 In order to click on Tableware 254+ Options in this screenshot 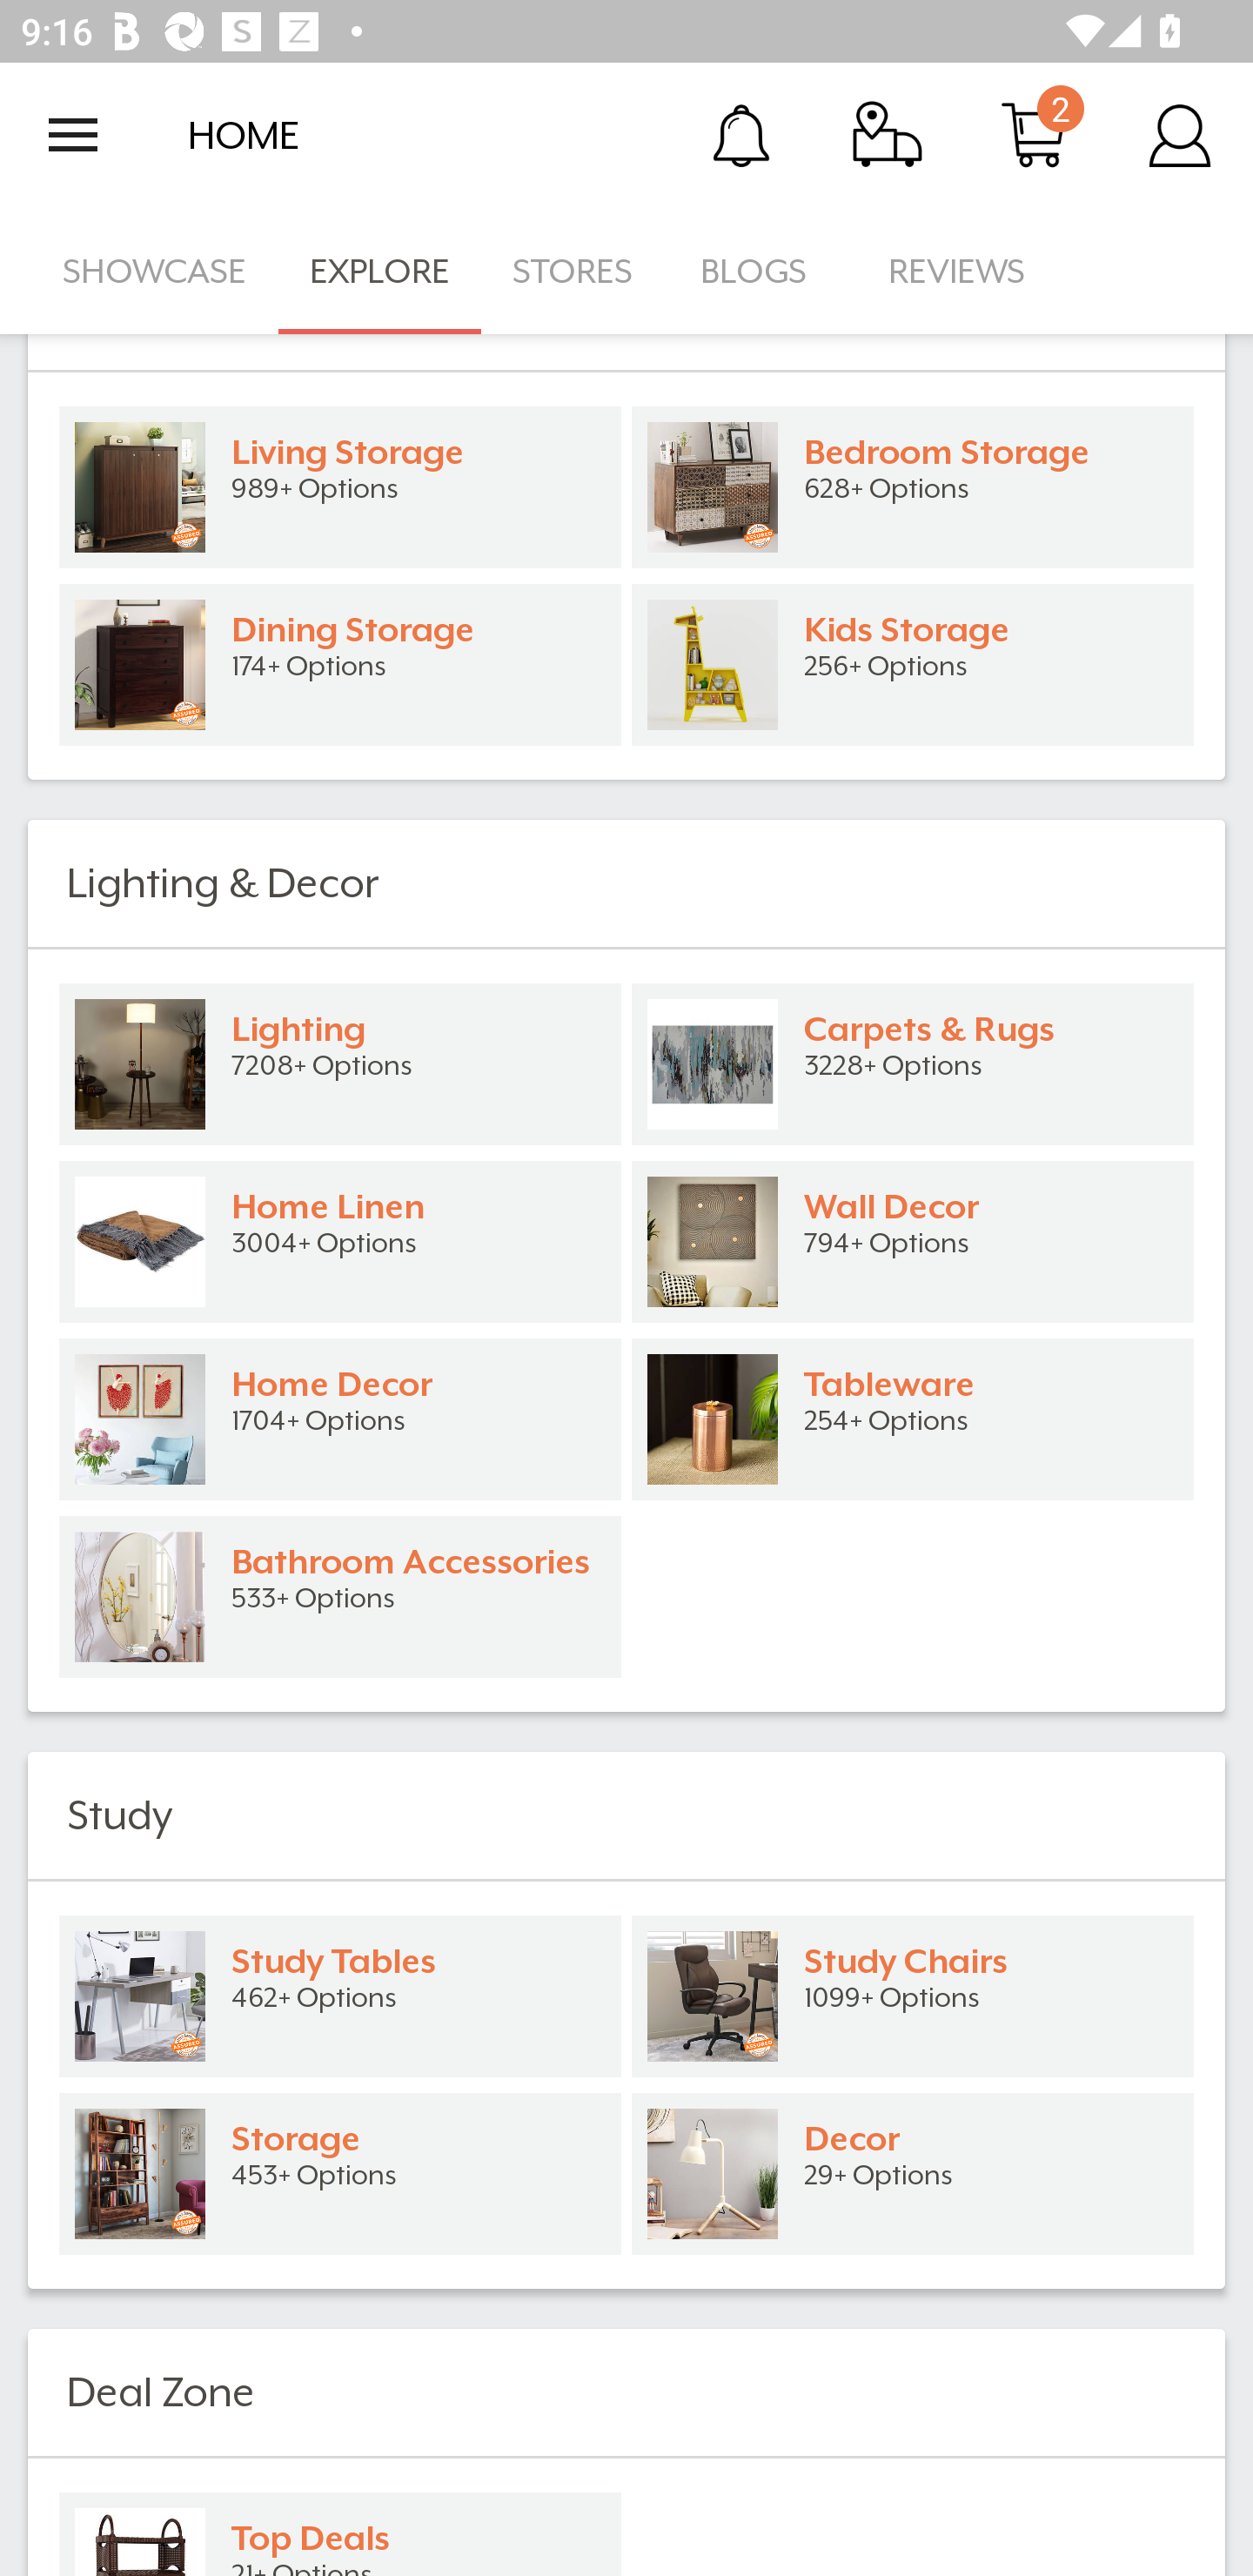, I will do `click(913, 1419)`.